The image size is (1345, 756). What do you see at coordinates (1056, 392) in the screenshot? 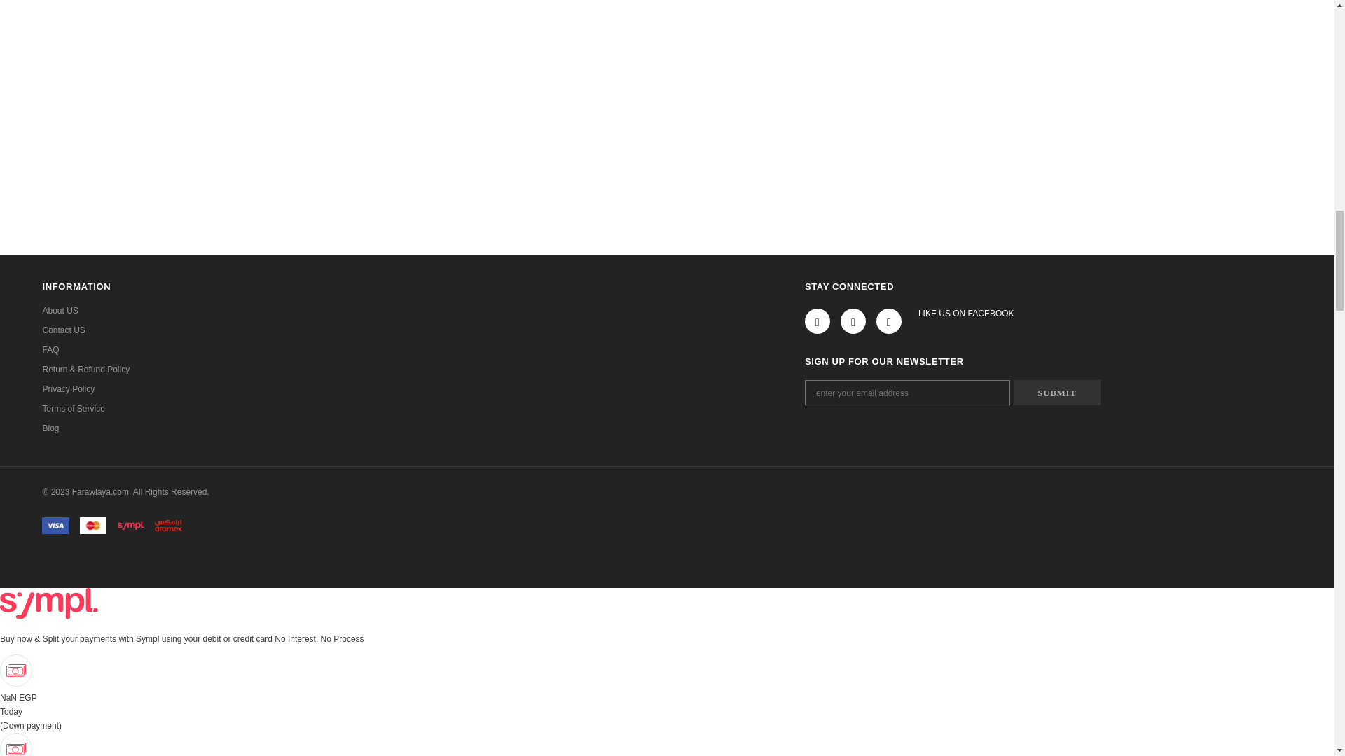
I see `Submit` at bounding box center [1056, 392].